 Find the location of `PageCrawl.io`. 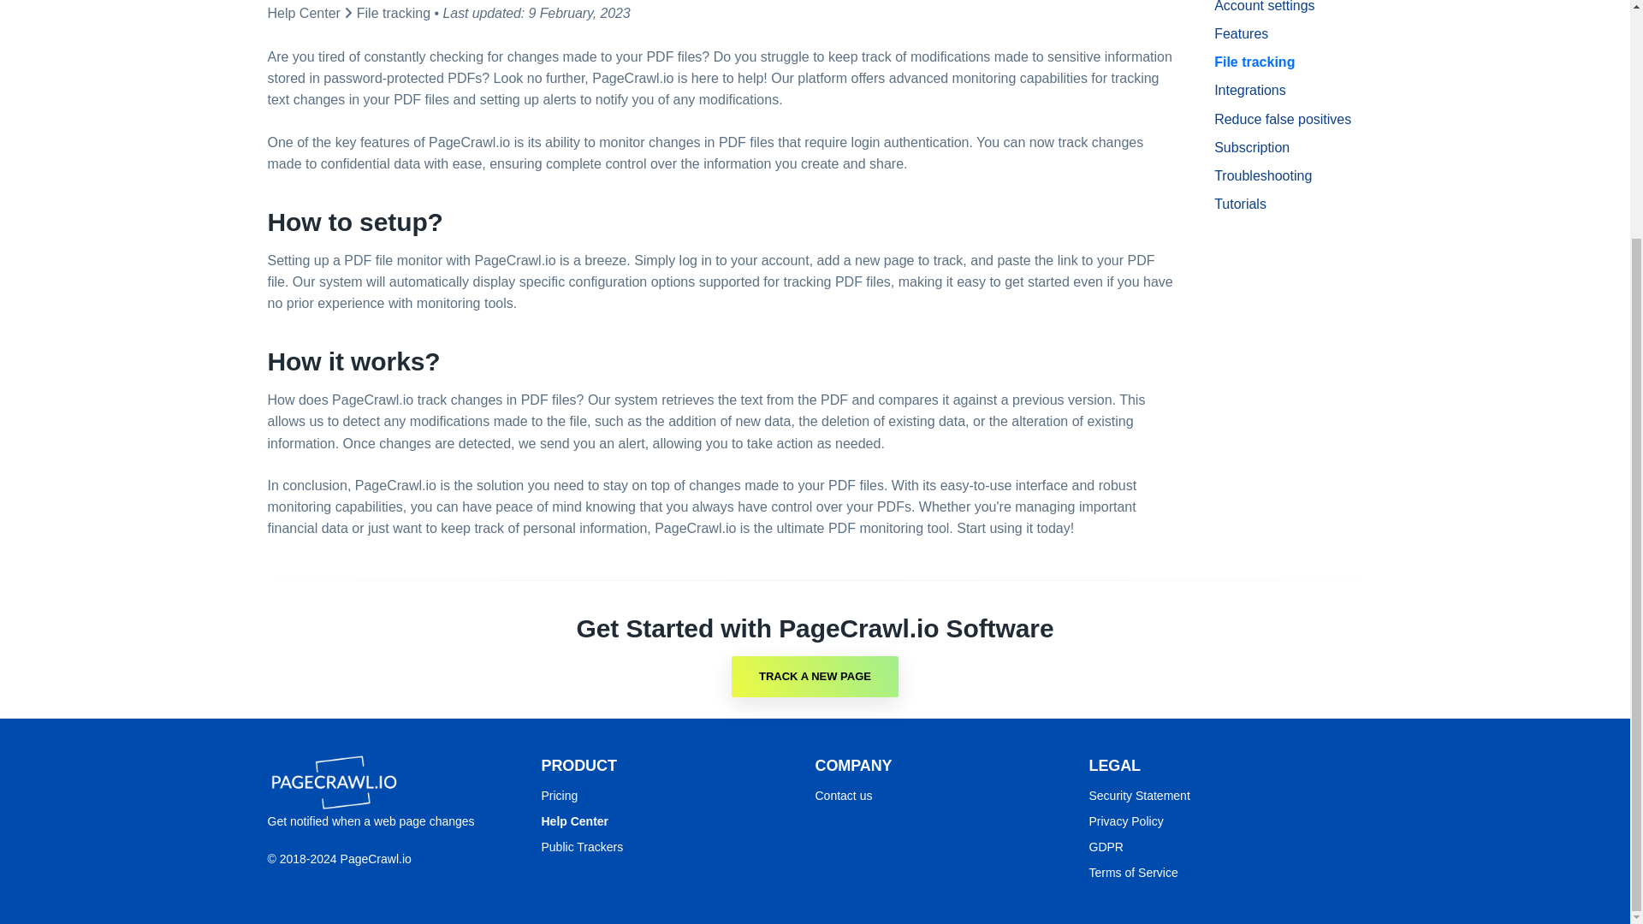

PageCrawl.io is located at coordinates (332, 783).